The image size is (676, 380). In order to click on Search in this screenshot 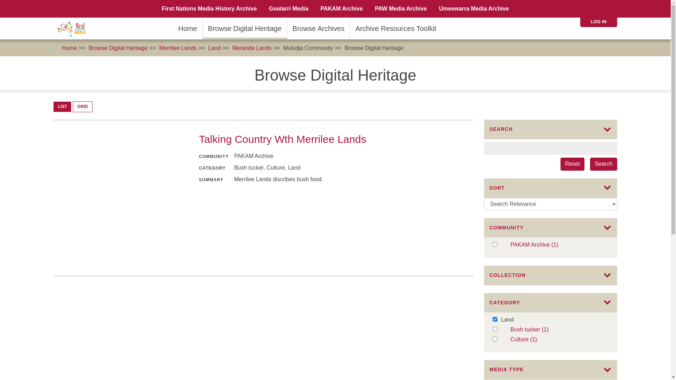, I will do `click(603, 164)`.